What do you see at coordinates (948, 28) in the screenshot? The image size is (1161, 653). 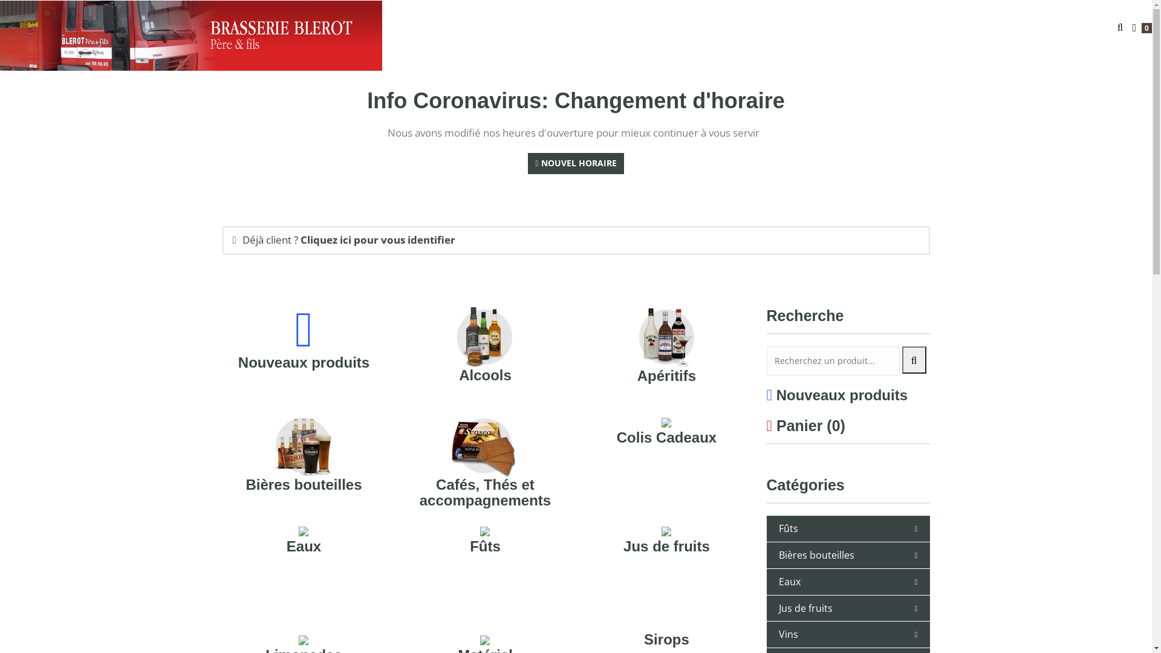 I see `SHOP` at bounding box center [948, 28].